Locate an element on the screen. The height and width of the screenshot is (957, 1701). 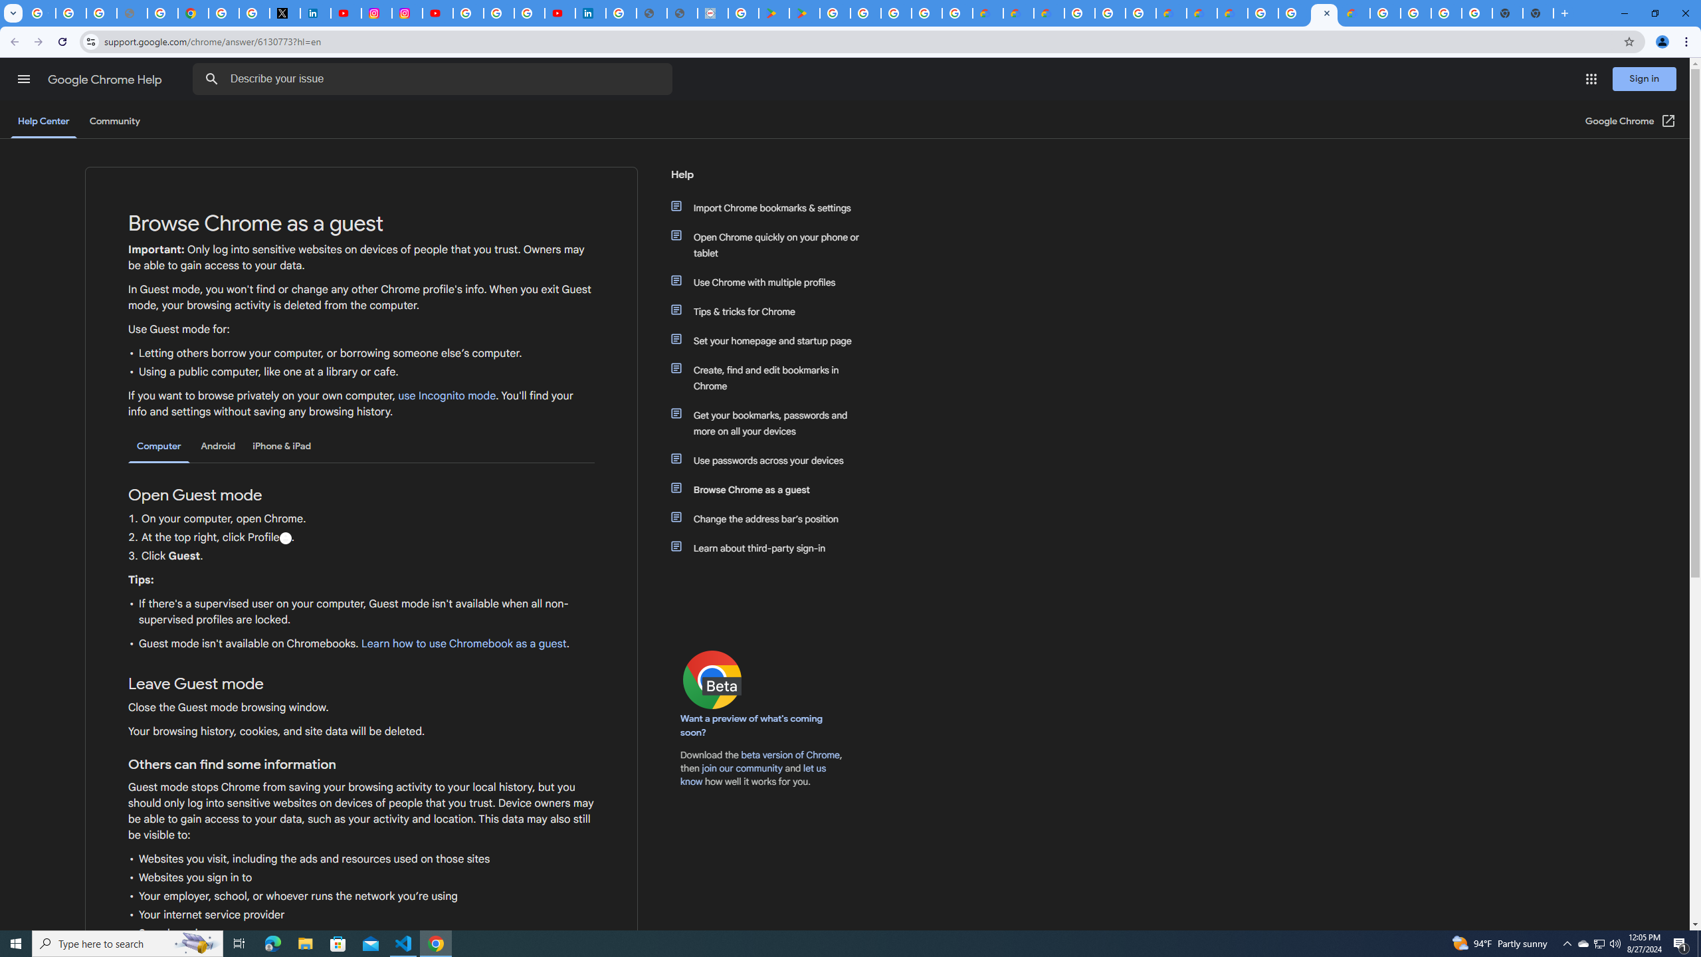
PAW Patrol Rescue World - Apps on Google Play is located at coordinates (805, 13).